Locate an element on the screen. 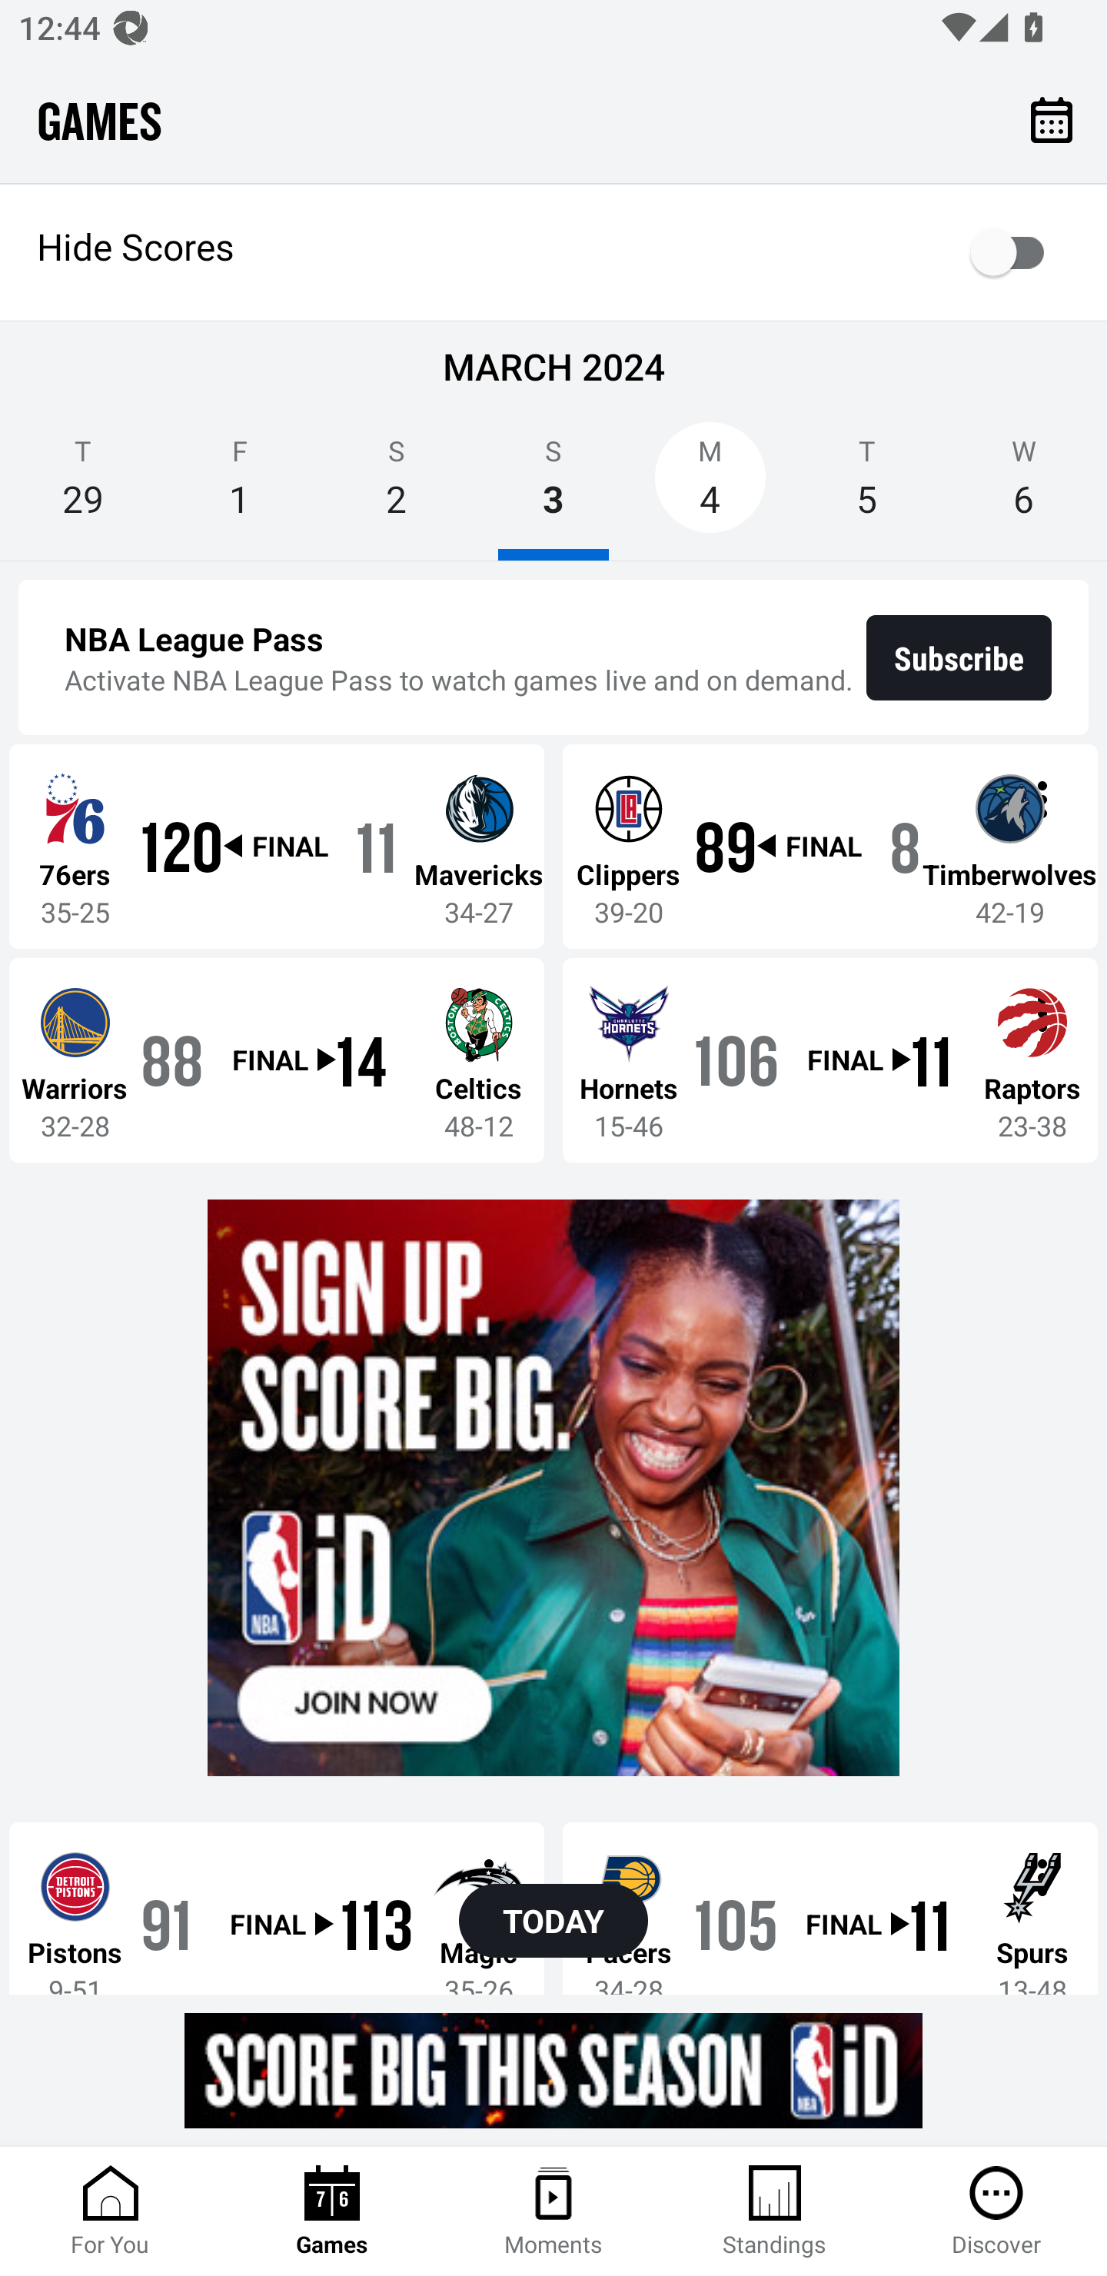 Image resolution: width=1107 pixels, height=2276 pixels. Moments is located at coordinates (553, 2211).